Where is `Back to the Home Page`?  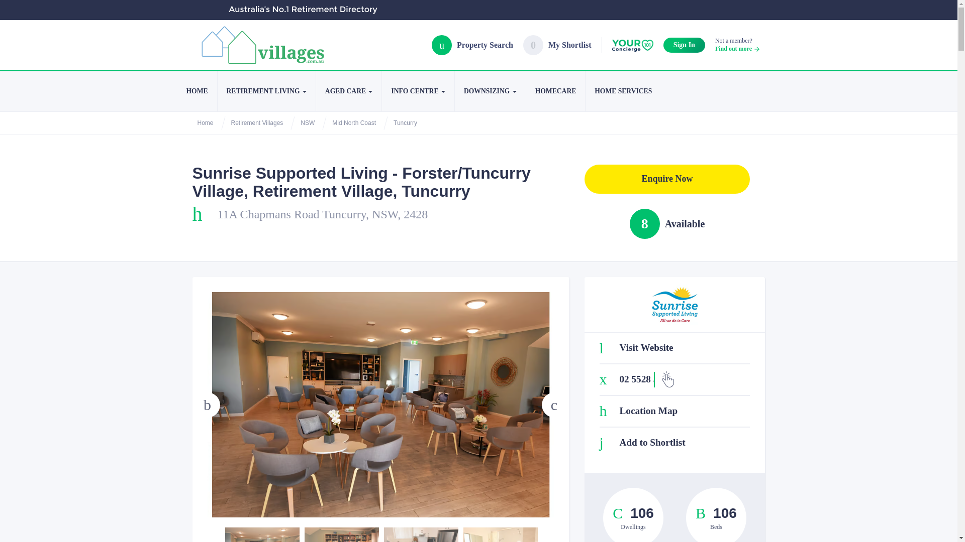 Back to the Home Page is located at coordinates (196, 91).